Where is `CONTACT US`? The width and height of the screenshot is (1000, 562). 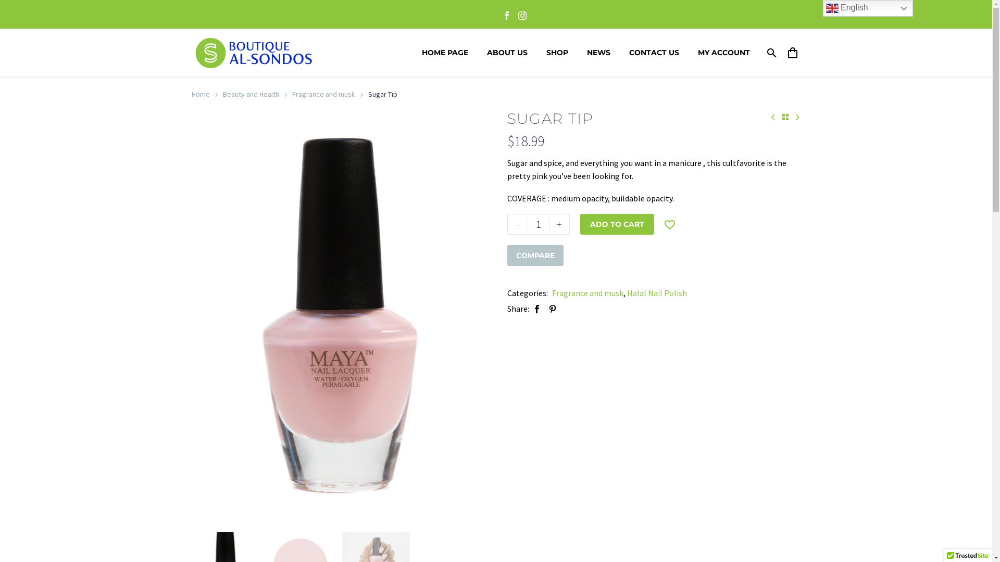
CONTACT US is located at coordinates (654, 53).